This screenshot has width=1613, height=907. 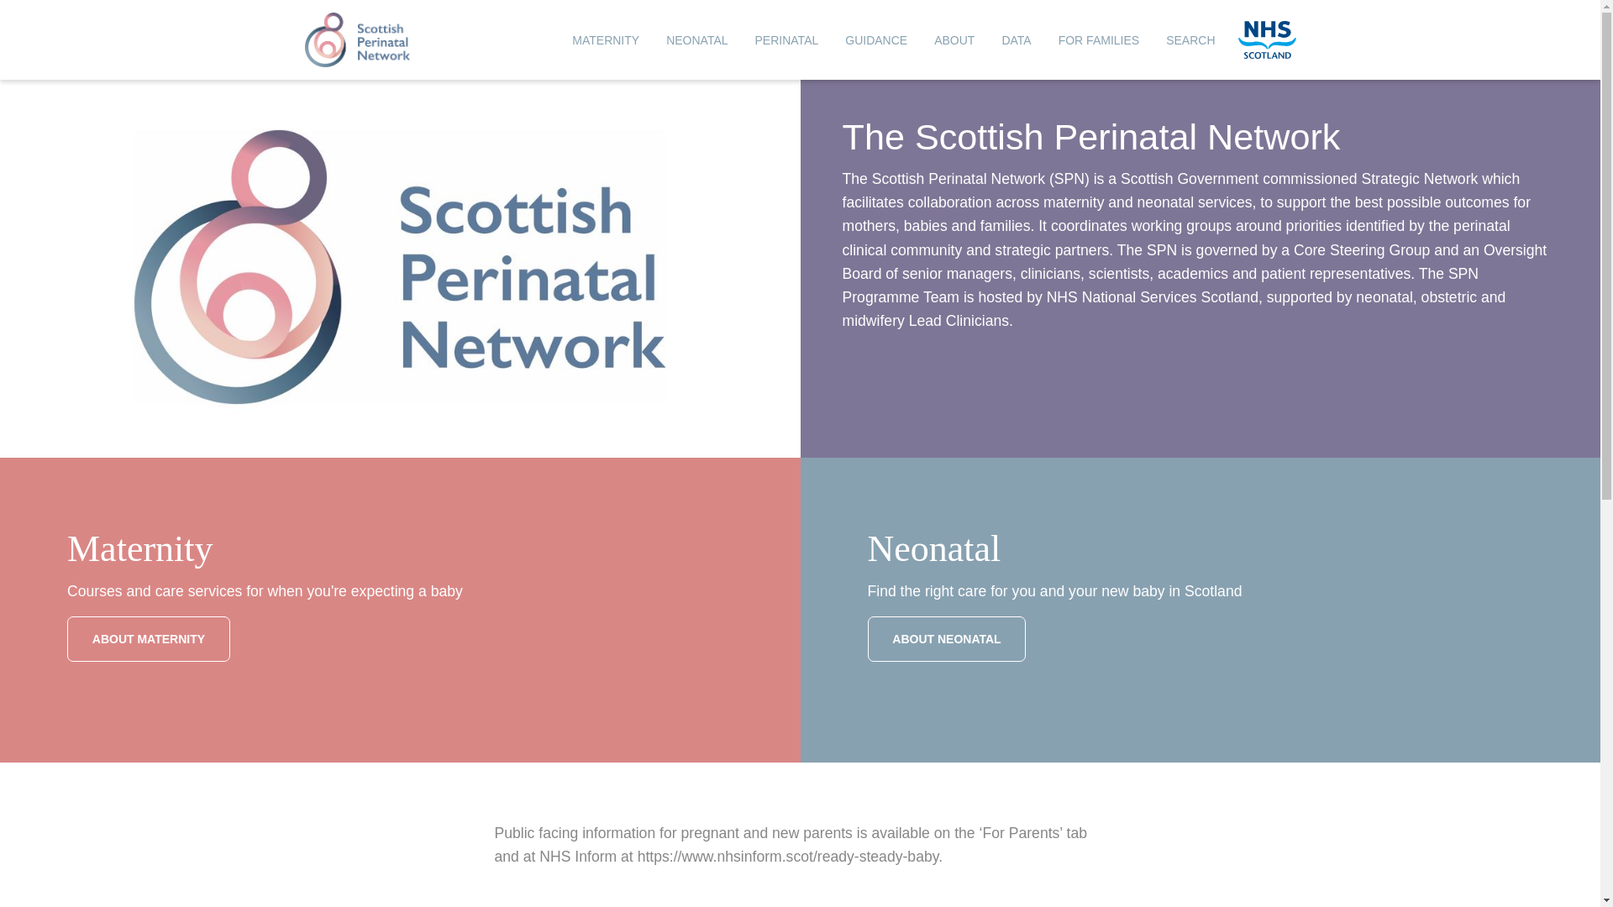 I want to click on FOR FAMILIES, so click(x=1098, y=40).